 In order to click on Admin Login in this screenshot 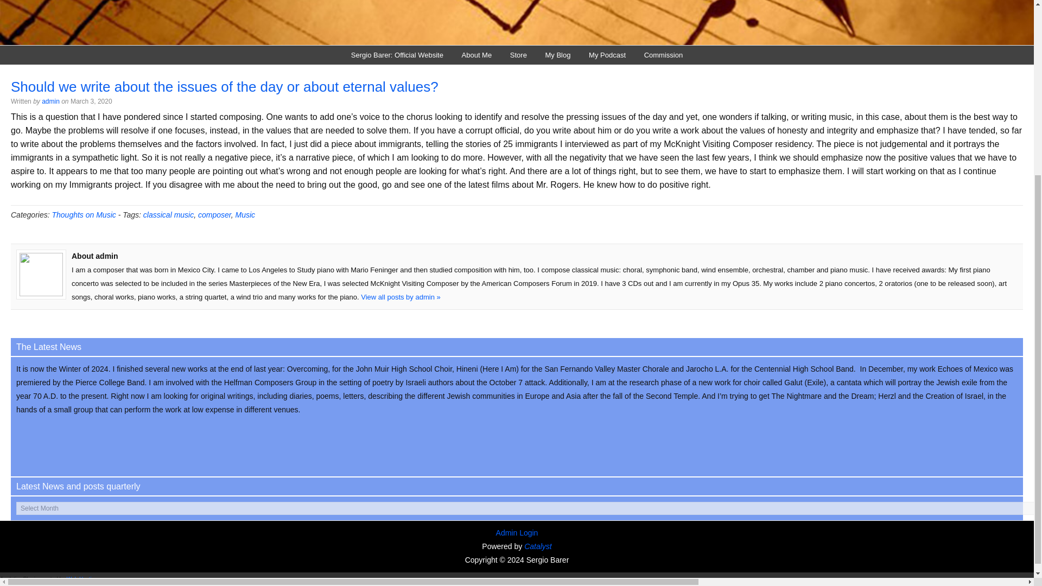, I will do `click(517, 533)`.